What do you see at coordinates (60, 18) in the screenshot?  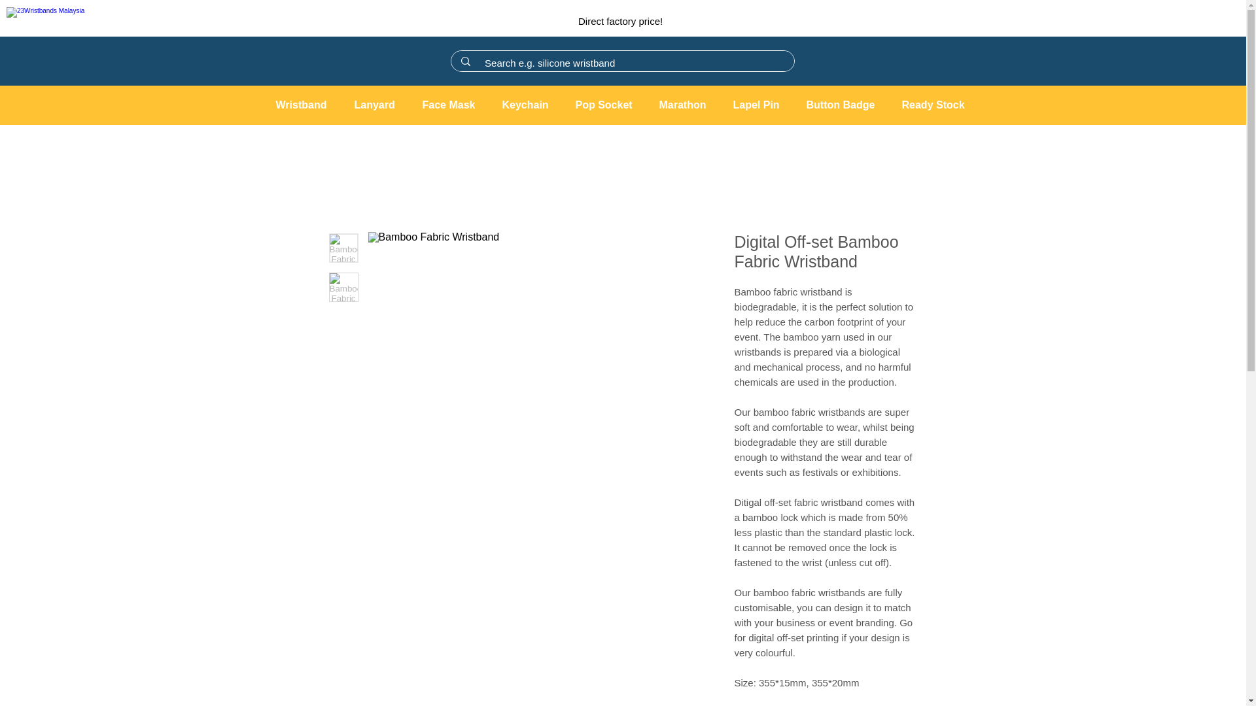 I see `134x47.png` at bounding box center [60, 18].